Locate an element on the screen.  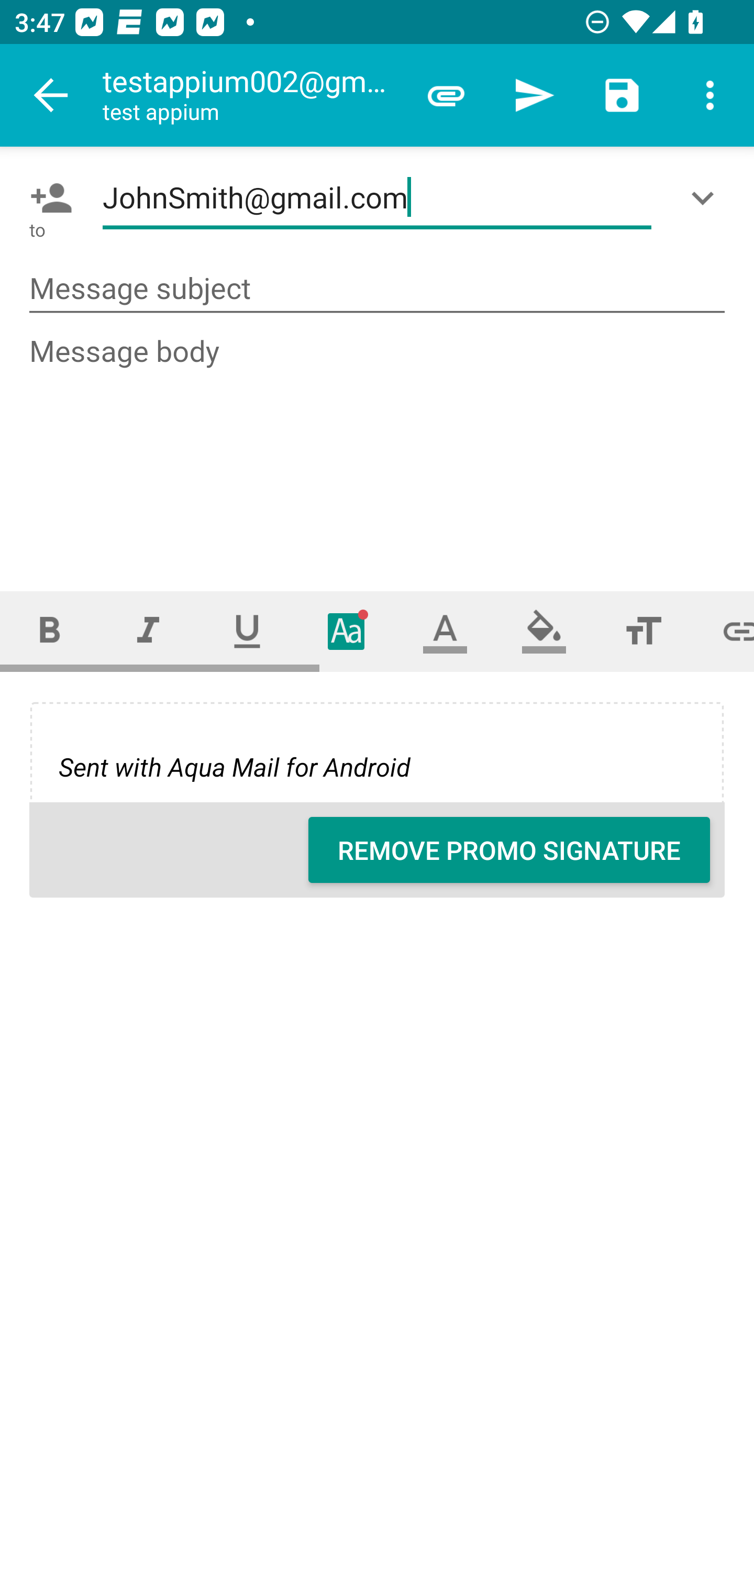
testappium002@gmail.com test appium is located at coordinates (252, 95).